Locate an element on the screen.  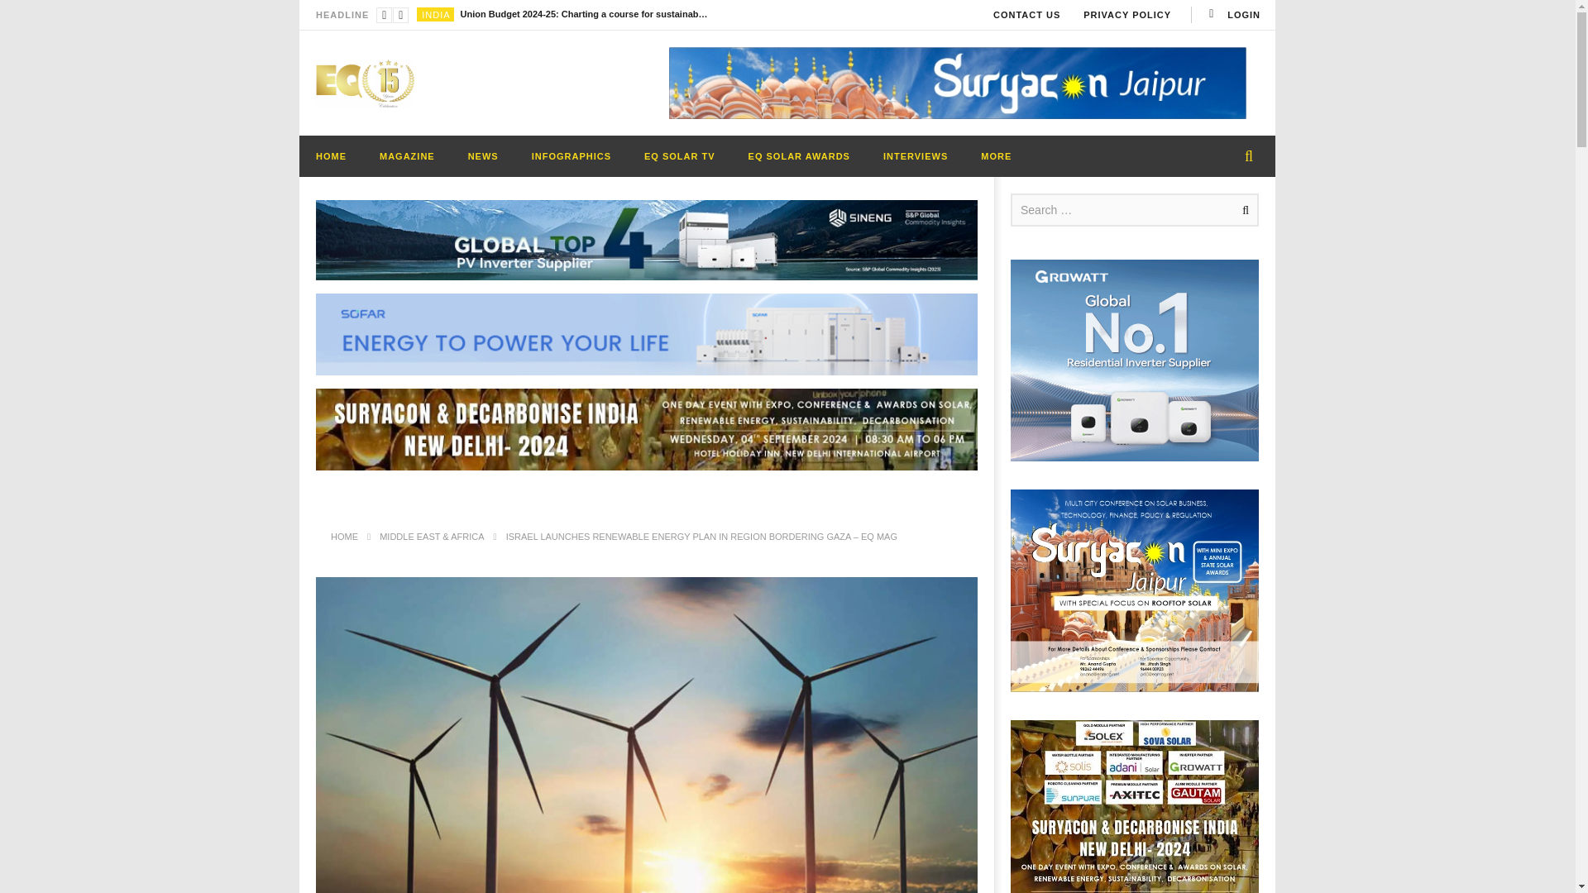
CONTACT US is located at coordinates (1026, 15).